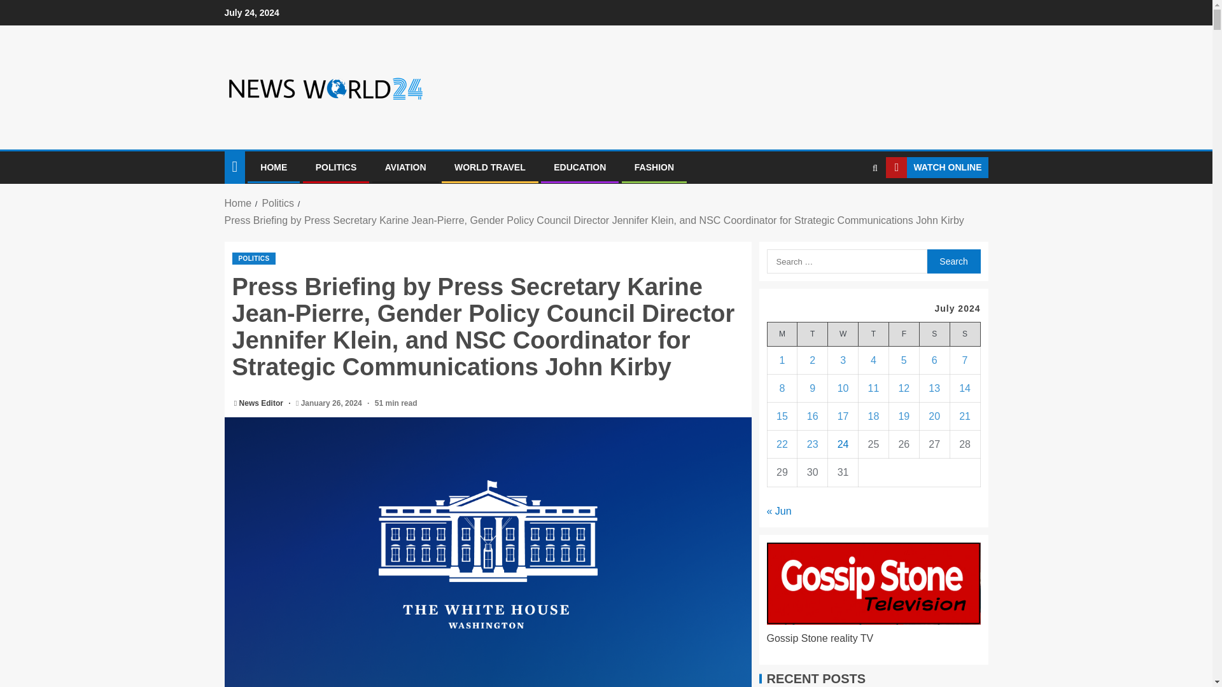  What do you see at coordinates (274, 167) in the screenshot?
I see `HOME` at bounding box center [274, 167].